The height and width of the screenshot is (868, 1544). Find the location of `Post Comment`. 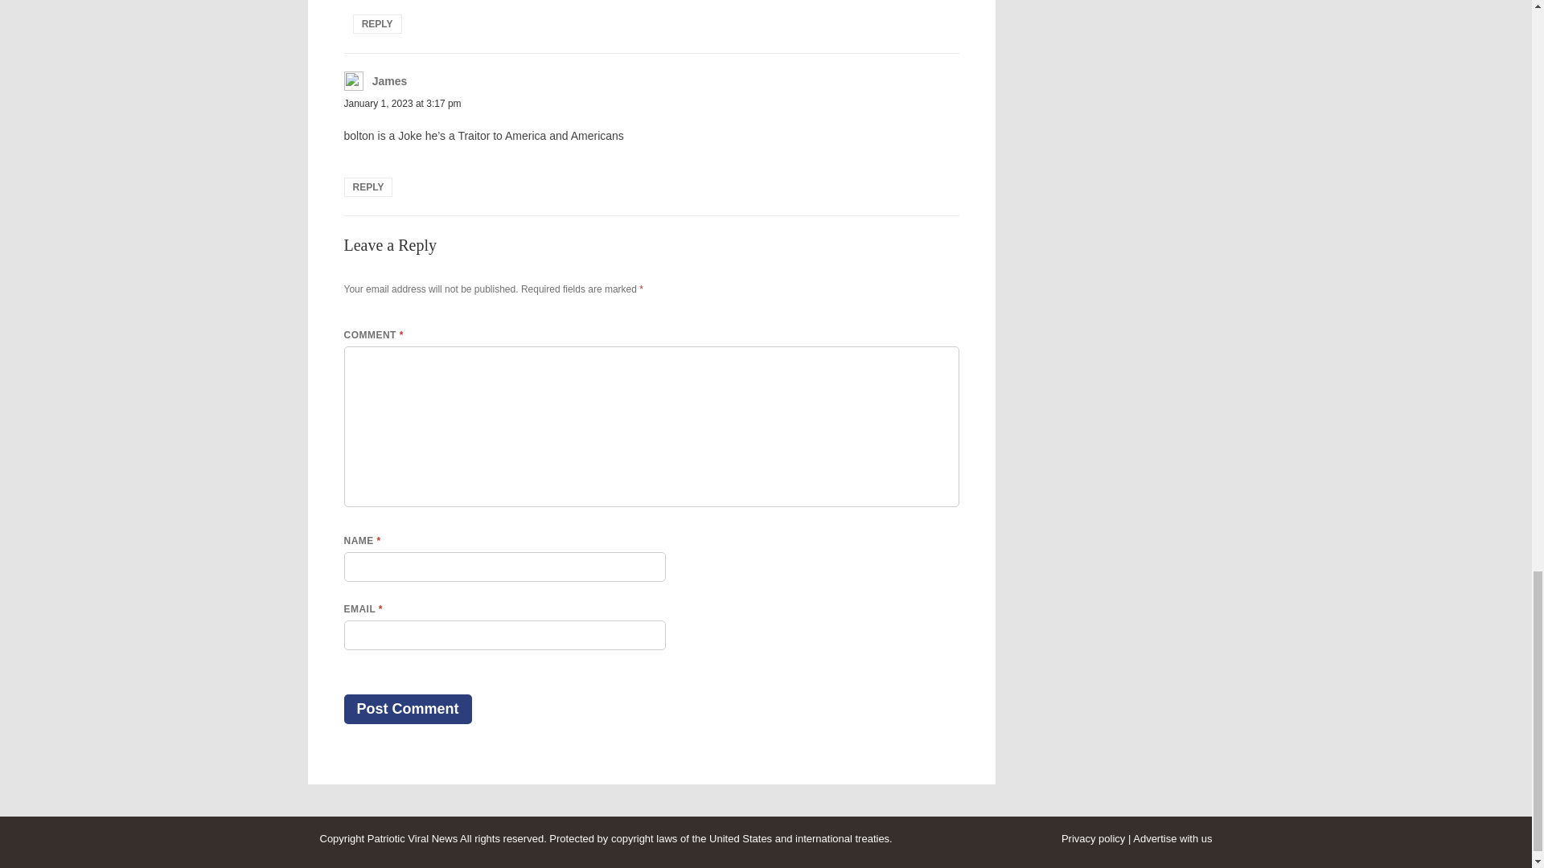

Post Comment is located at coordinates (409, 709).